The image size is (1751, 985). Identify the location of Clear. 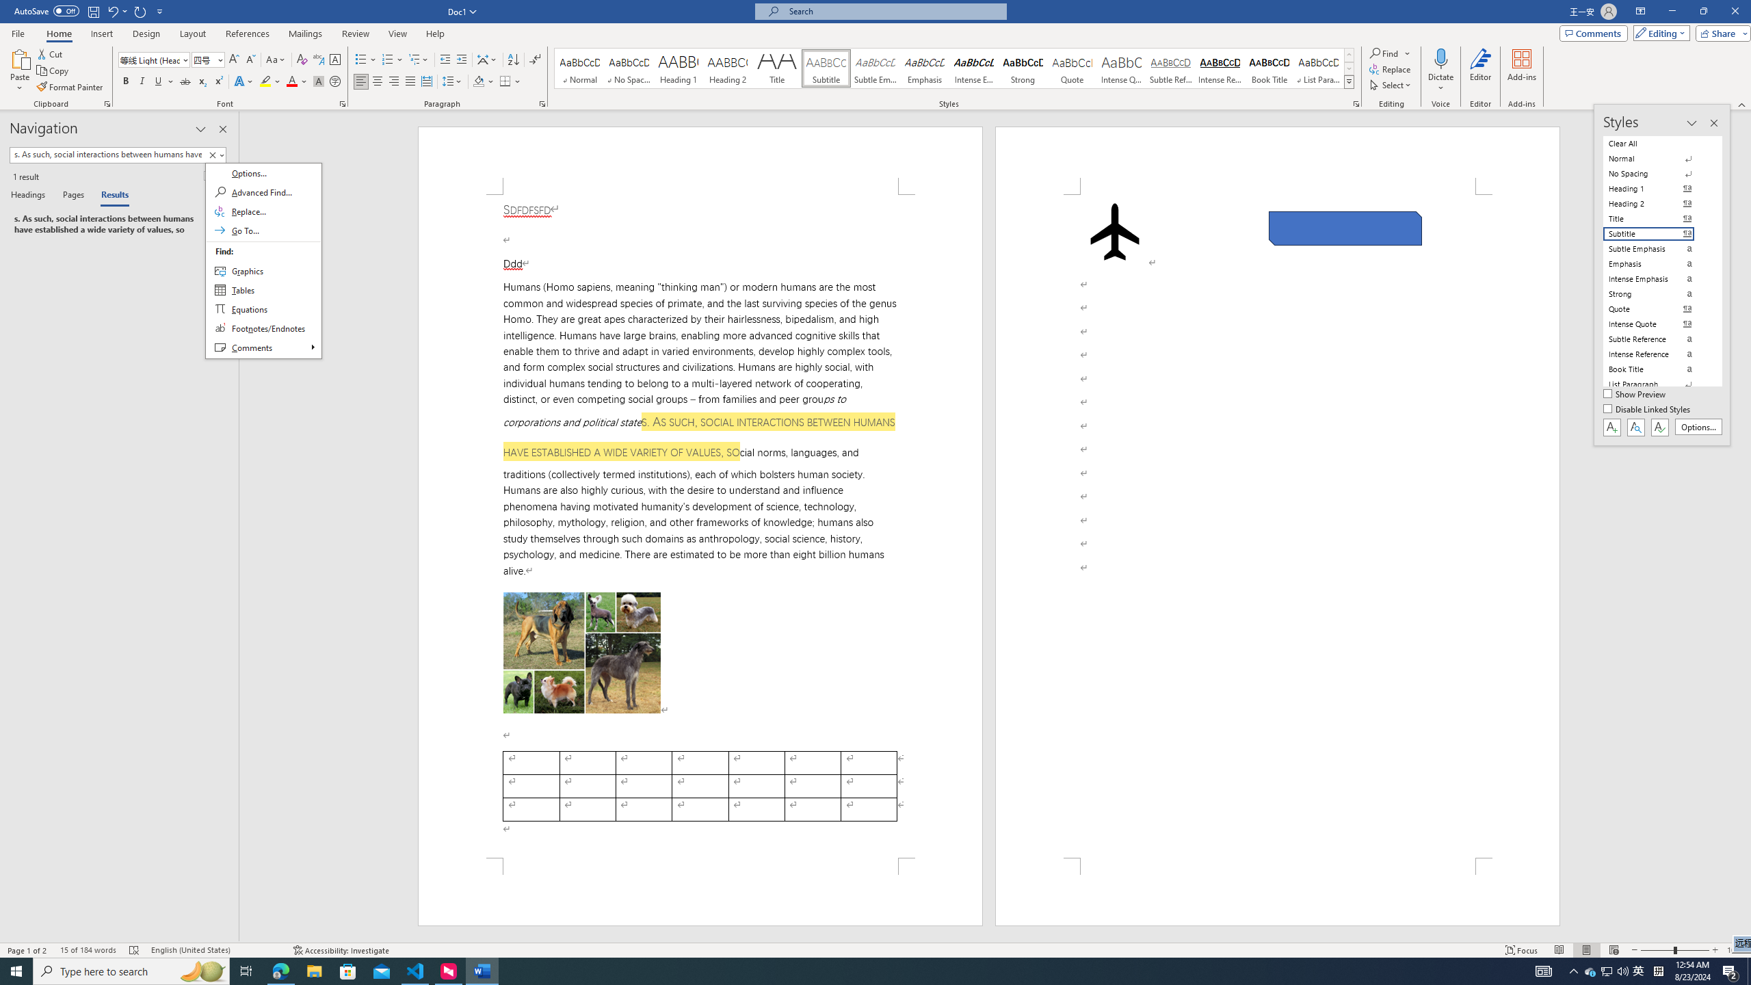
(263, 261).